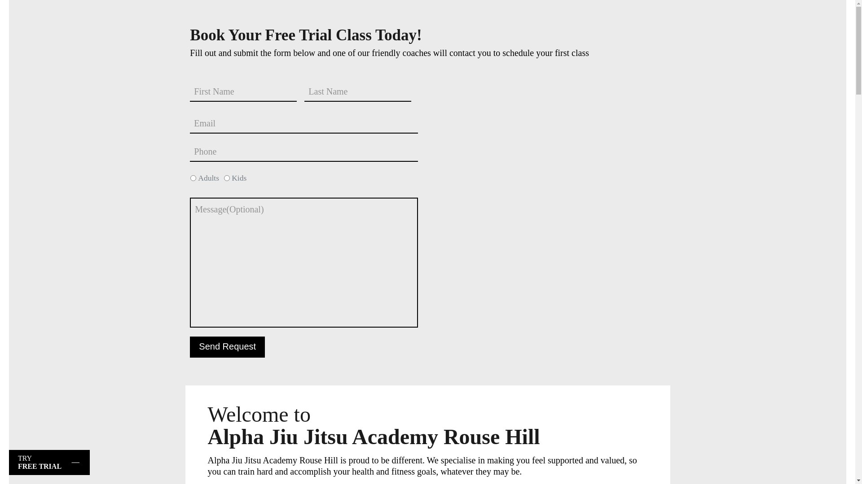 The height and width of the screenshot is (484, 862). What do you see at coordinates (227, 347) in the screenshot?
I see `Send Request` at bounding box center [227, 347].